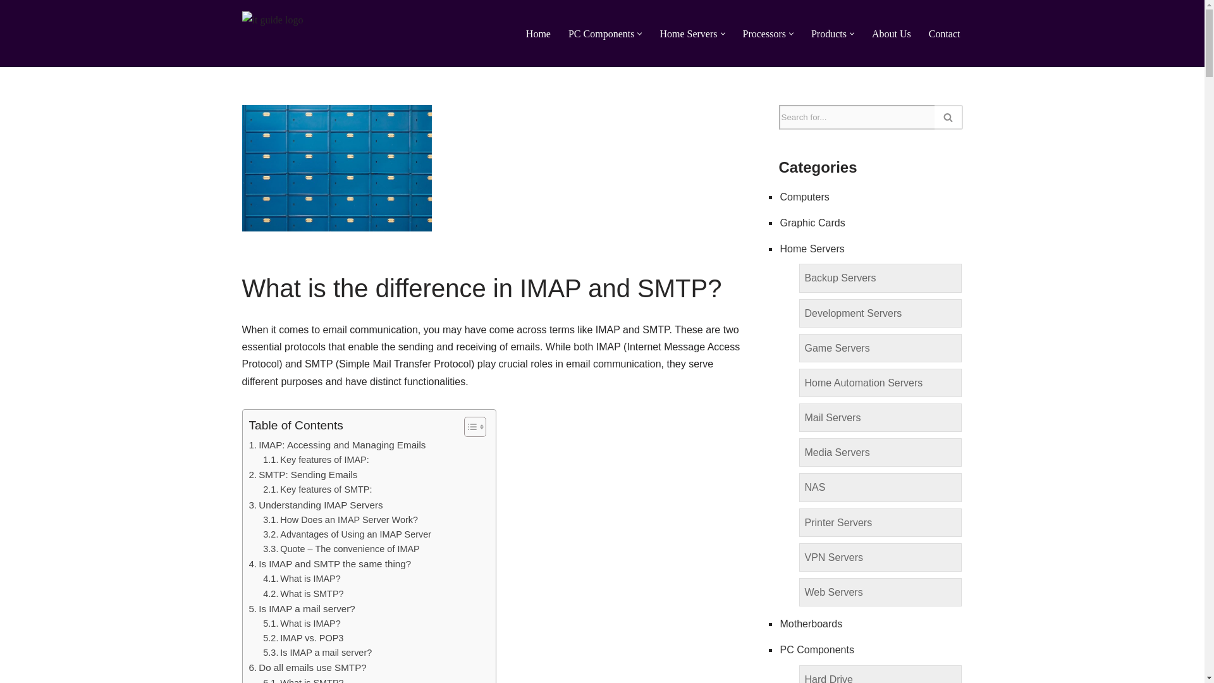 Image resolution: width=1214 pixels, height=683 pixels. What do you see at coordinates (892, 33) in the screenshot?
I see `About Us` at bounding box center [892, 33].